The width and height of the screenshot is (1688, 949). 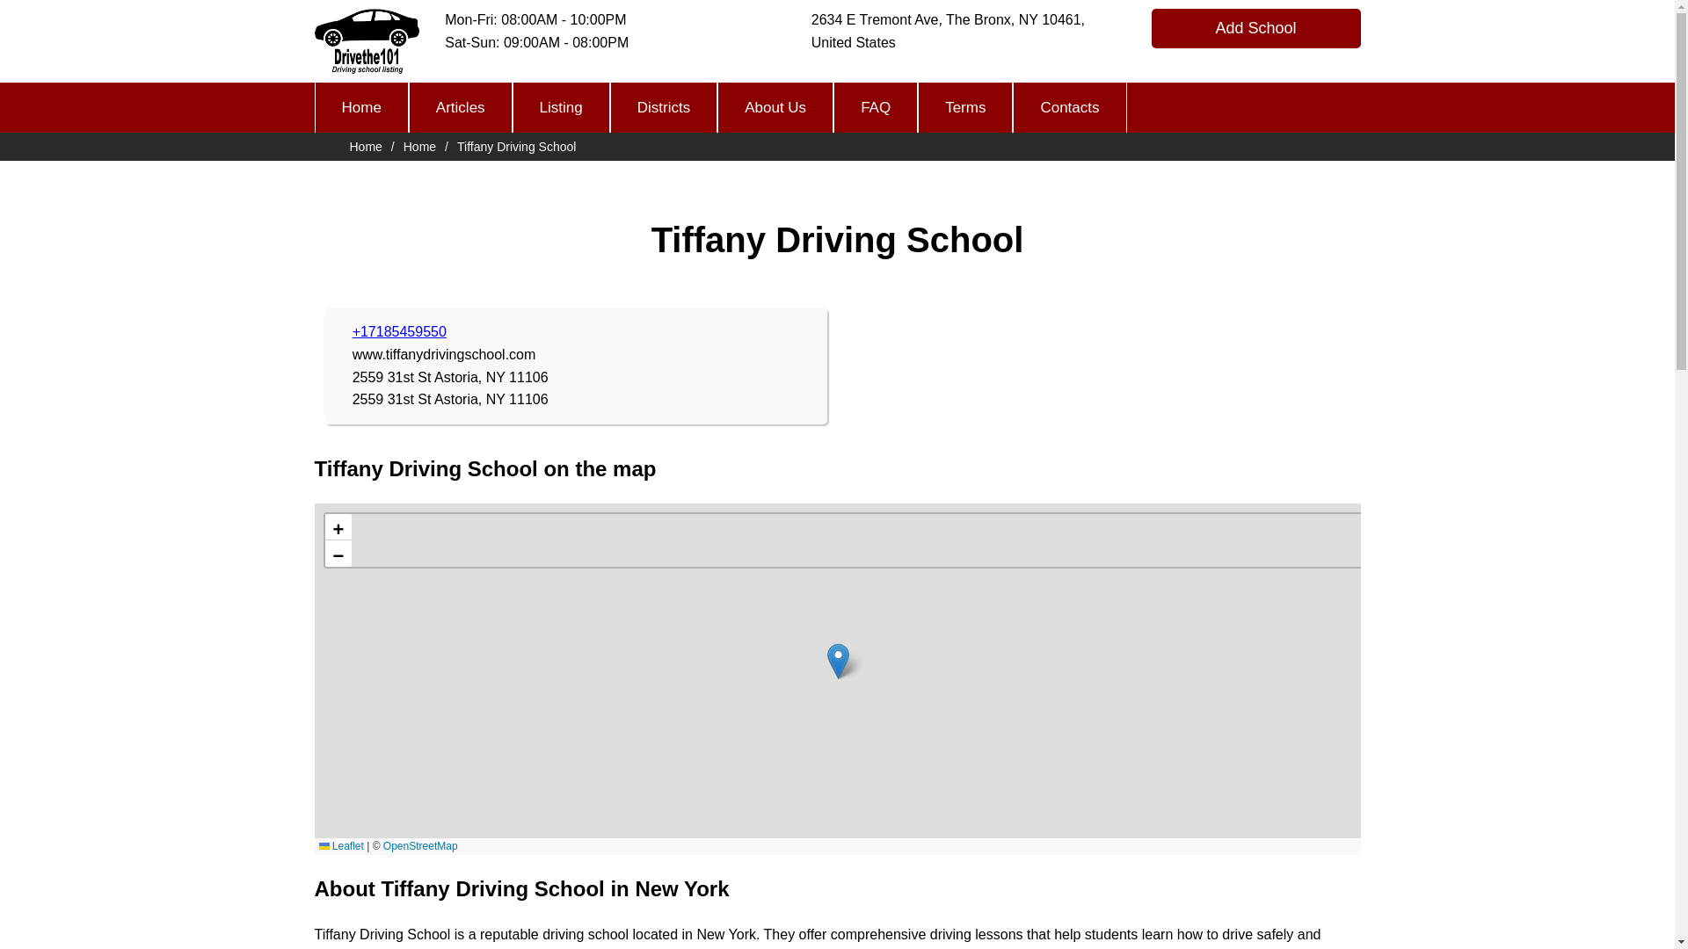 I want to click on Add School, so click(x=1255, y=28).